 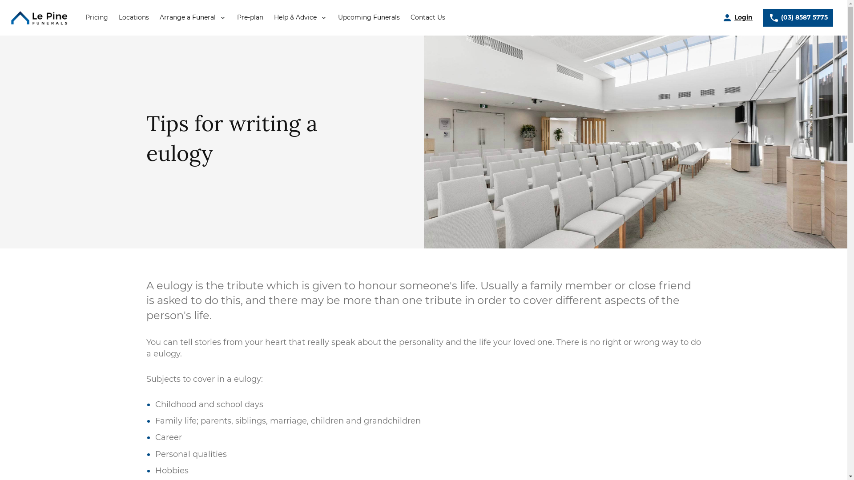 I want to click on Pricing, so click(x=97, y=18).